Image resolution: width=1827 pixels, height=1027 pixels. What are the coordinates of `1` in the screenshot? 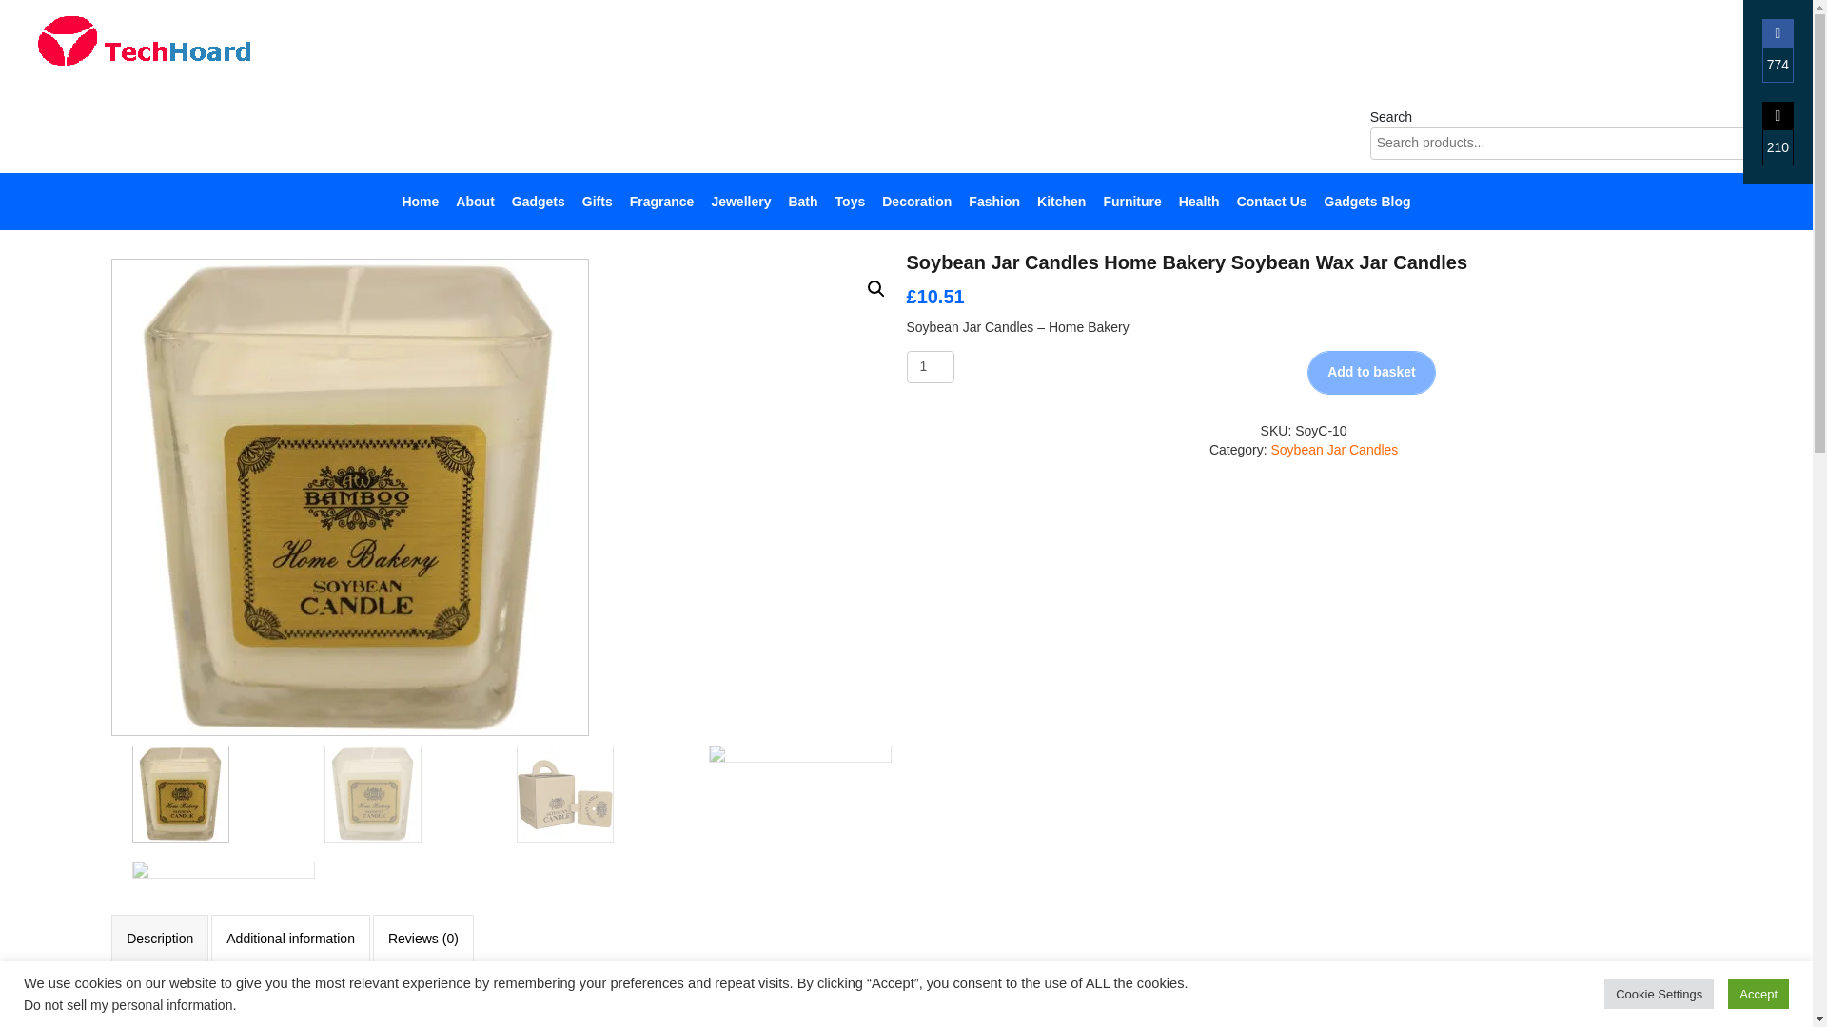 It's located at (930, 367).